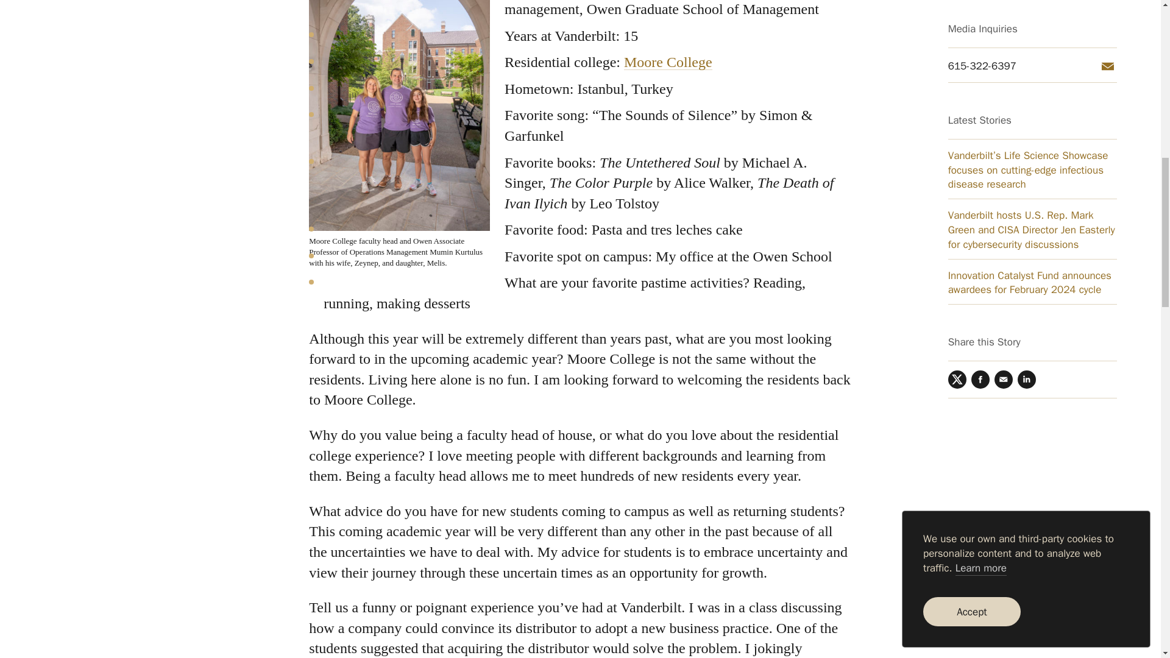  Describe the element at coordinates (668, 62) in the screenshot. I see `Moore College` at that location.